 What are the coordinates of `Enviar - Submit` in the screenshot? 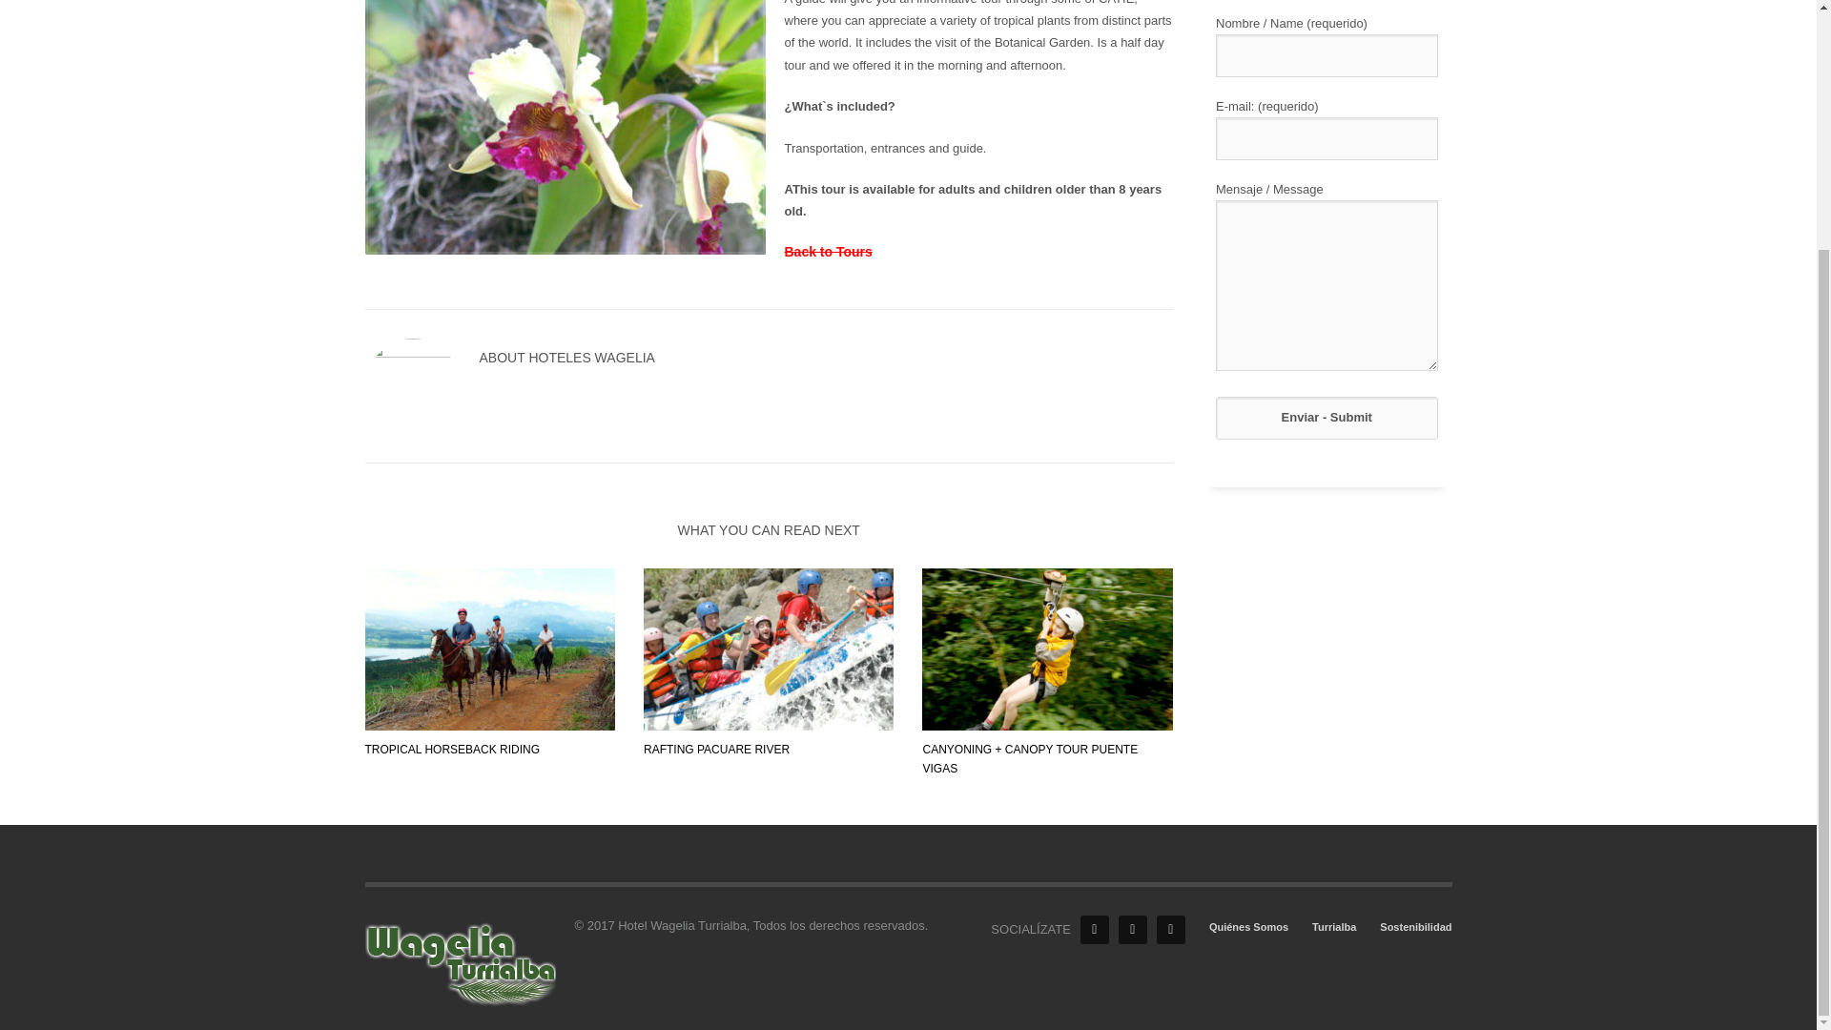 It's located at (1326, 418).